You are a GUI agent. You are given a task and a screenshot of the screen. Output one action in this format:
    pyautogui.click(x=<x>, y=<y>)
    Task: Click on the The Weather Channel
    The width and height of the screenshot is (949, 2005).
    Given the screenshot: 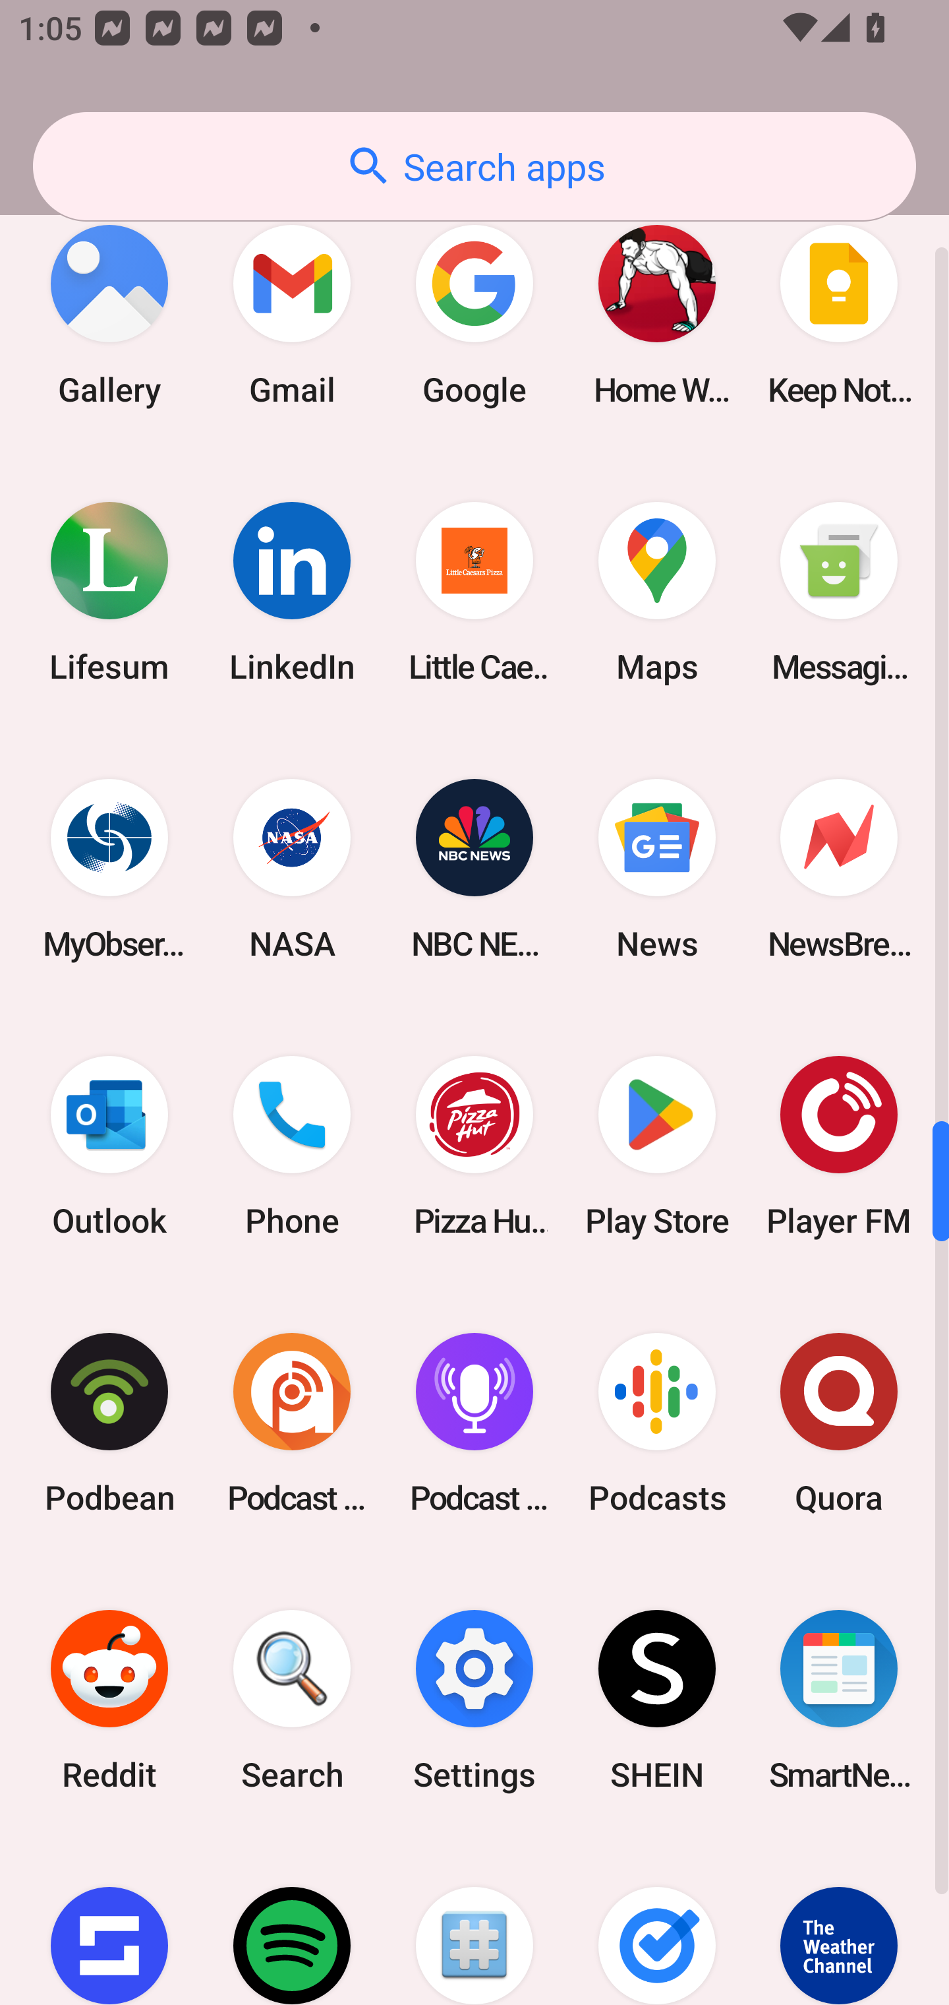 What is the action you would take?
    pyautogui.click(x=839, y=1922)
    